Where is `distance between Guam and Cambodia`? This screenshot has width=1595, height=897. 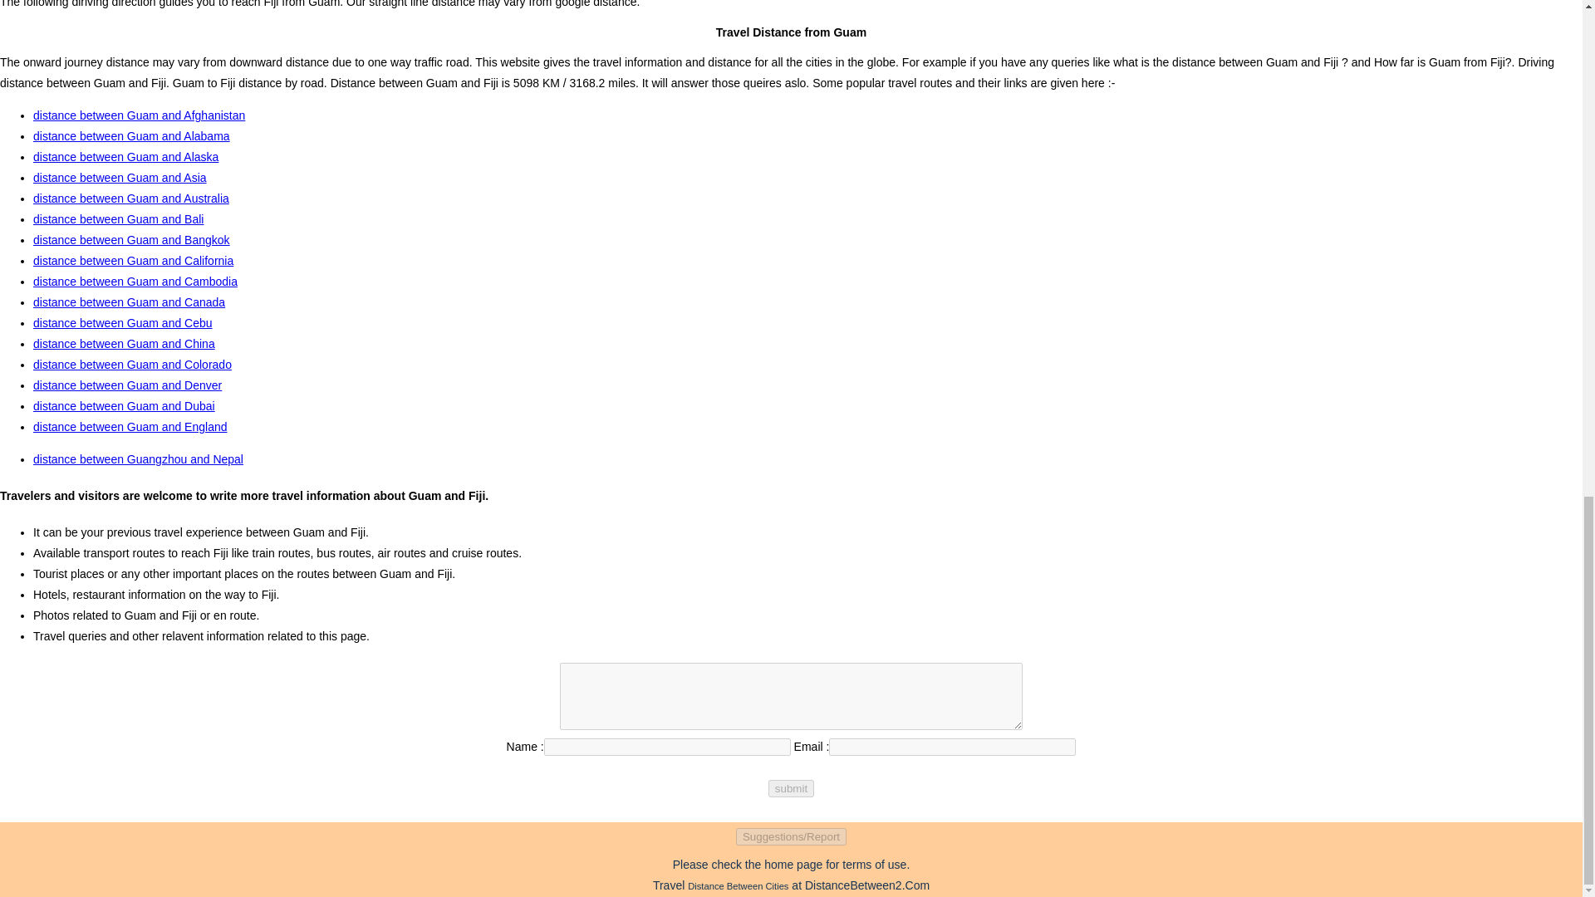 distance between Guam and Cambodia is located at coordinates (135, 281).